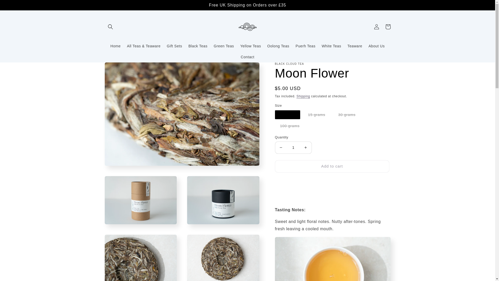 The width and height of the screenshot is (499, 281). Describe the element at coordinates (388, 27) in the screenshot. I see `Cart` at that location.